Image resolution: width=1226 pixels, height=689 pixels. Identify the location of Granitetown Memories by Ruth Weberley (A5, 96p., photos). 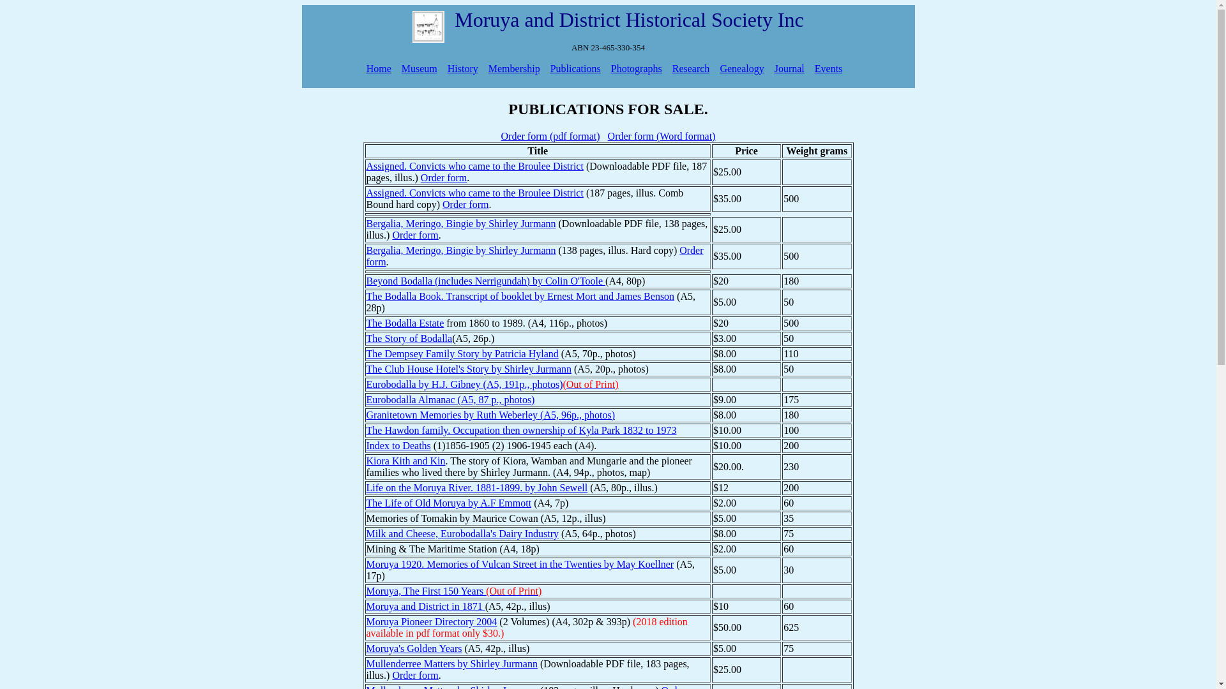
(490, 415).